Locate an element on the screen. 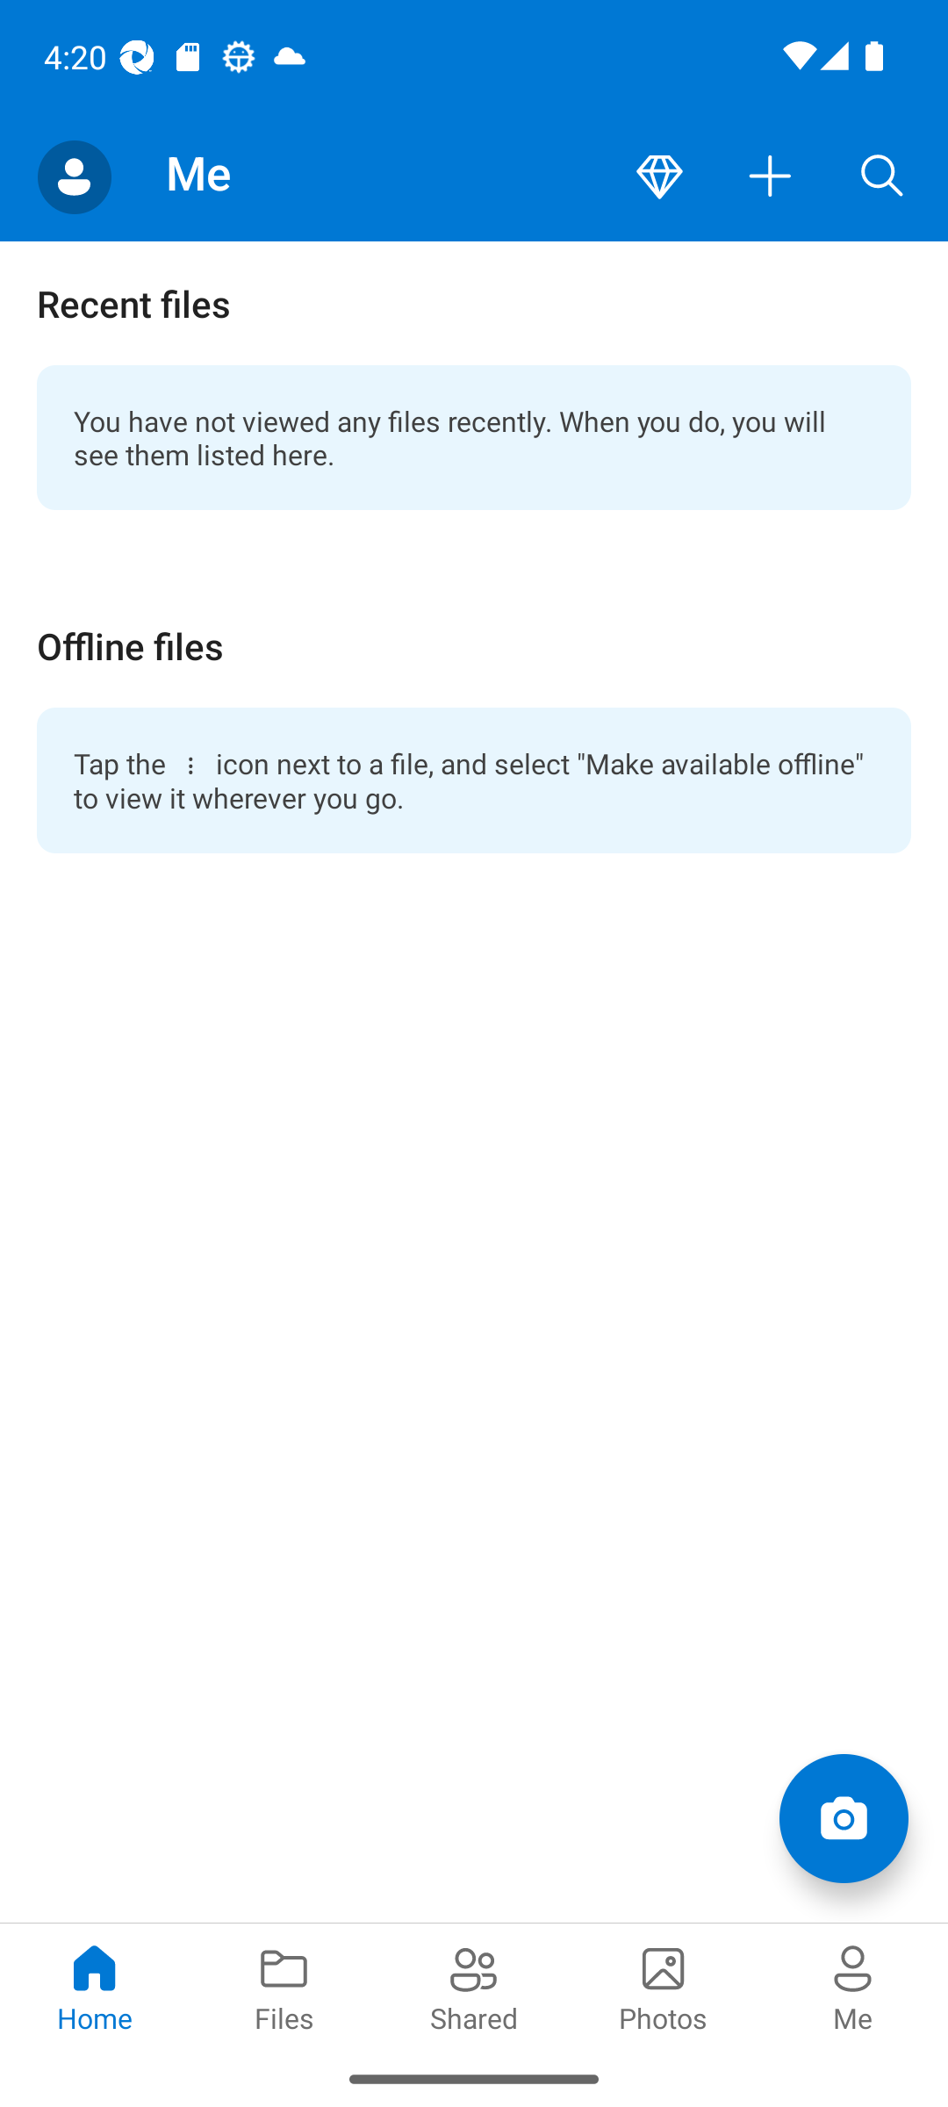 This screenshot has width=948, height=2107. Premium button is located at coordinates (659, 177).